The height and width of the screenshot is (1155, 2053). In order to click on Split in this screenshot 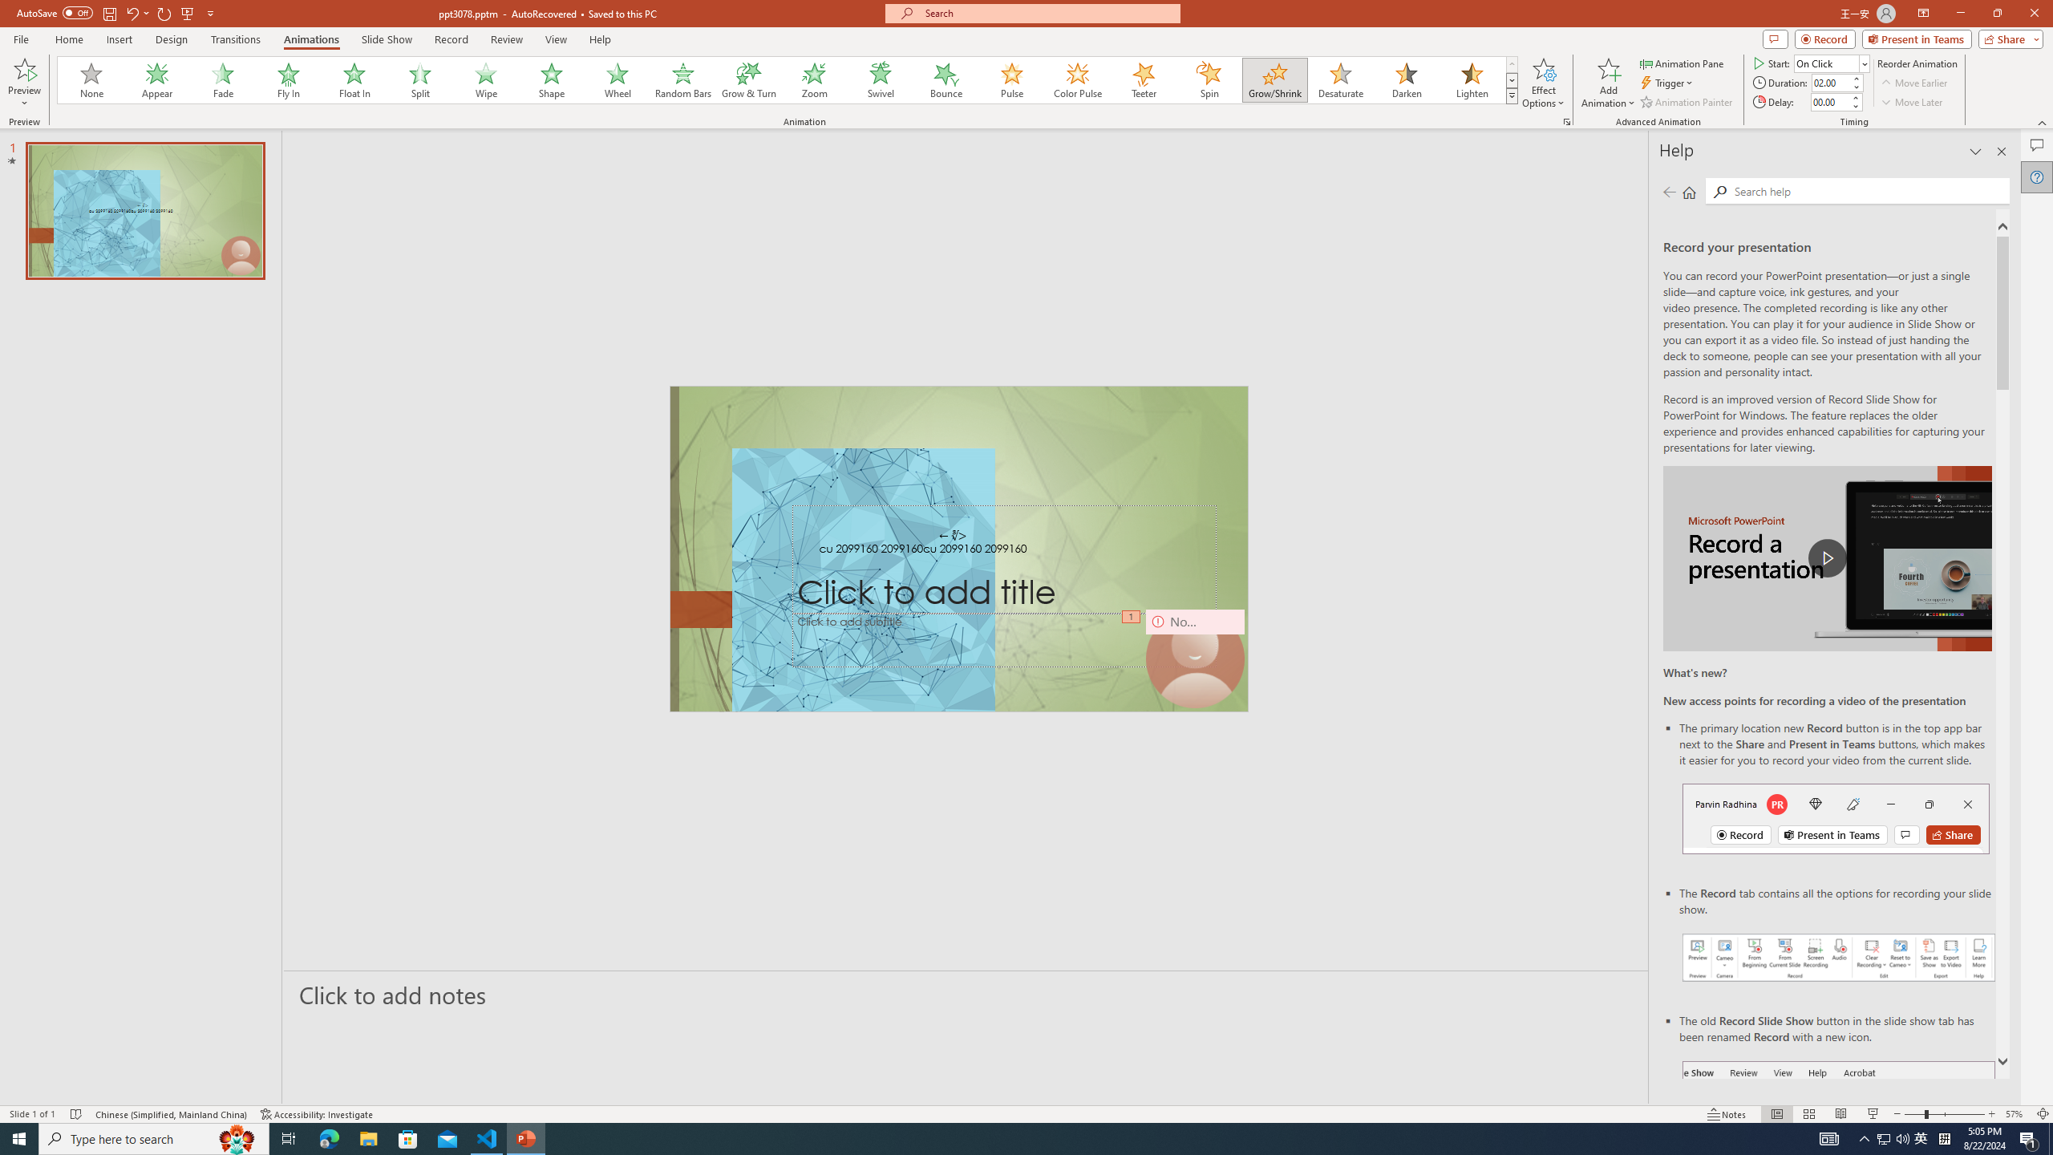, I will do `click(420, 80)`.